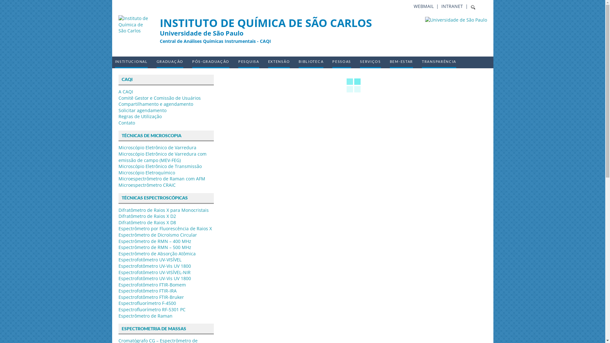 Image resolution: width=610 pixels, height=343 pixels. What do you see at coordinates (311, 62) in the screenshot?
I see `BIBLIOTECA` at bounding box center [311, 62].